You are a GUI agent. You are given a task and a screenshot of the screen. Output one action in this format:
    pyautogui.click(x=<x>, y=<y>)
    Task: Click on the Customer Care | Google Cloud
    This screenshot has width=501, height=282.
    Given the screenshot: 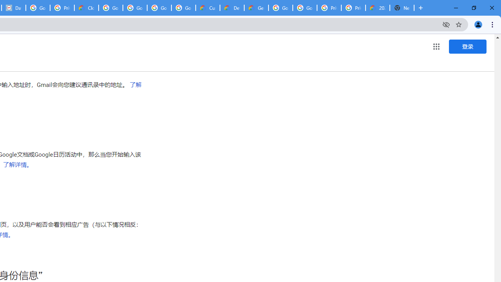 What is the action you would take?
    pyautogui.click(x=207, y=8)
    